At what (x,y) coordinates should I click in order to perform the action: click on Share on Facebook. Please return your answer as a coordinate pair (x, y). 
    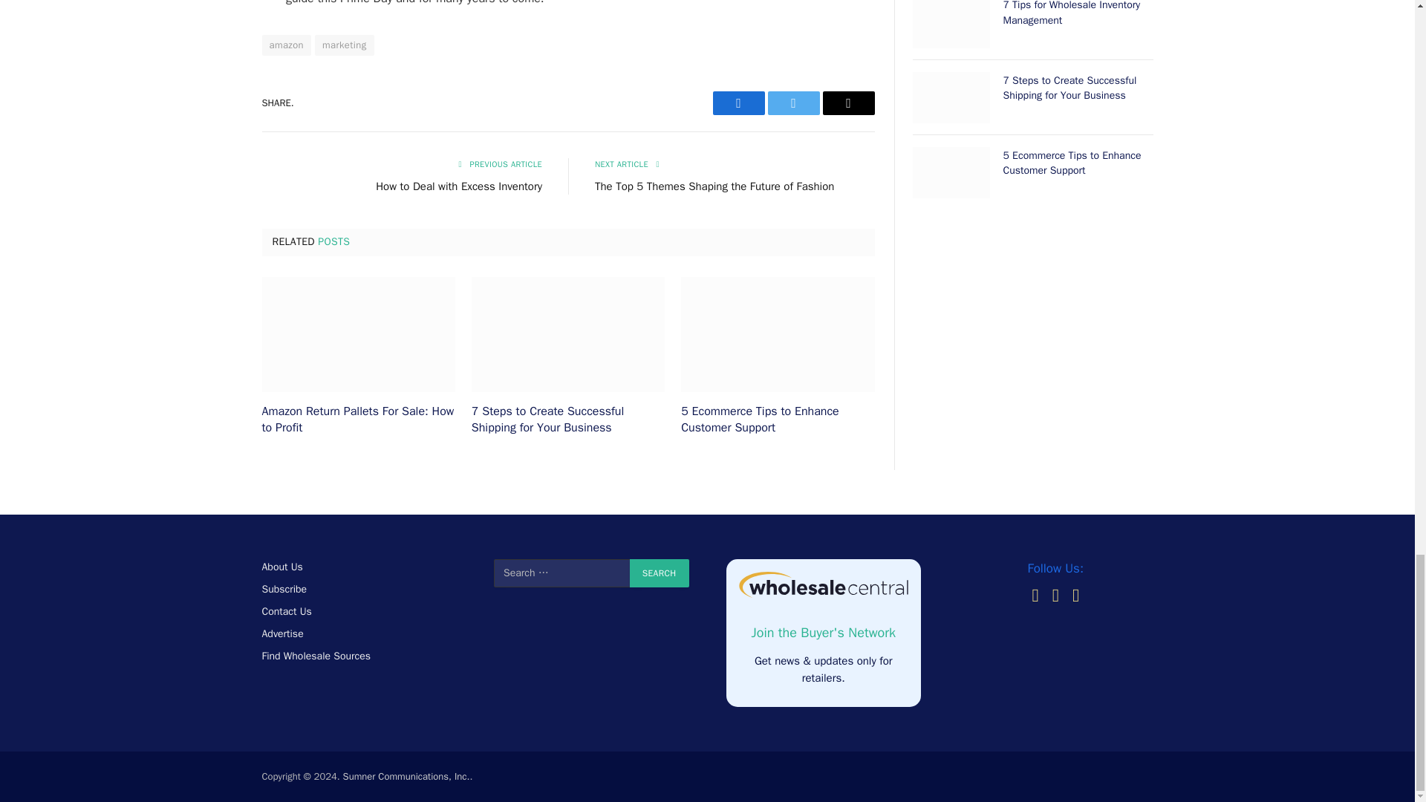
    Looking at the image, I should click on (738, 103).